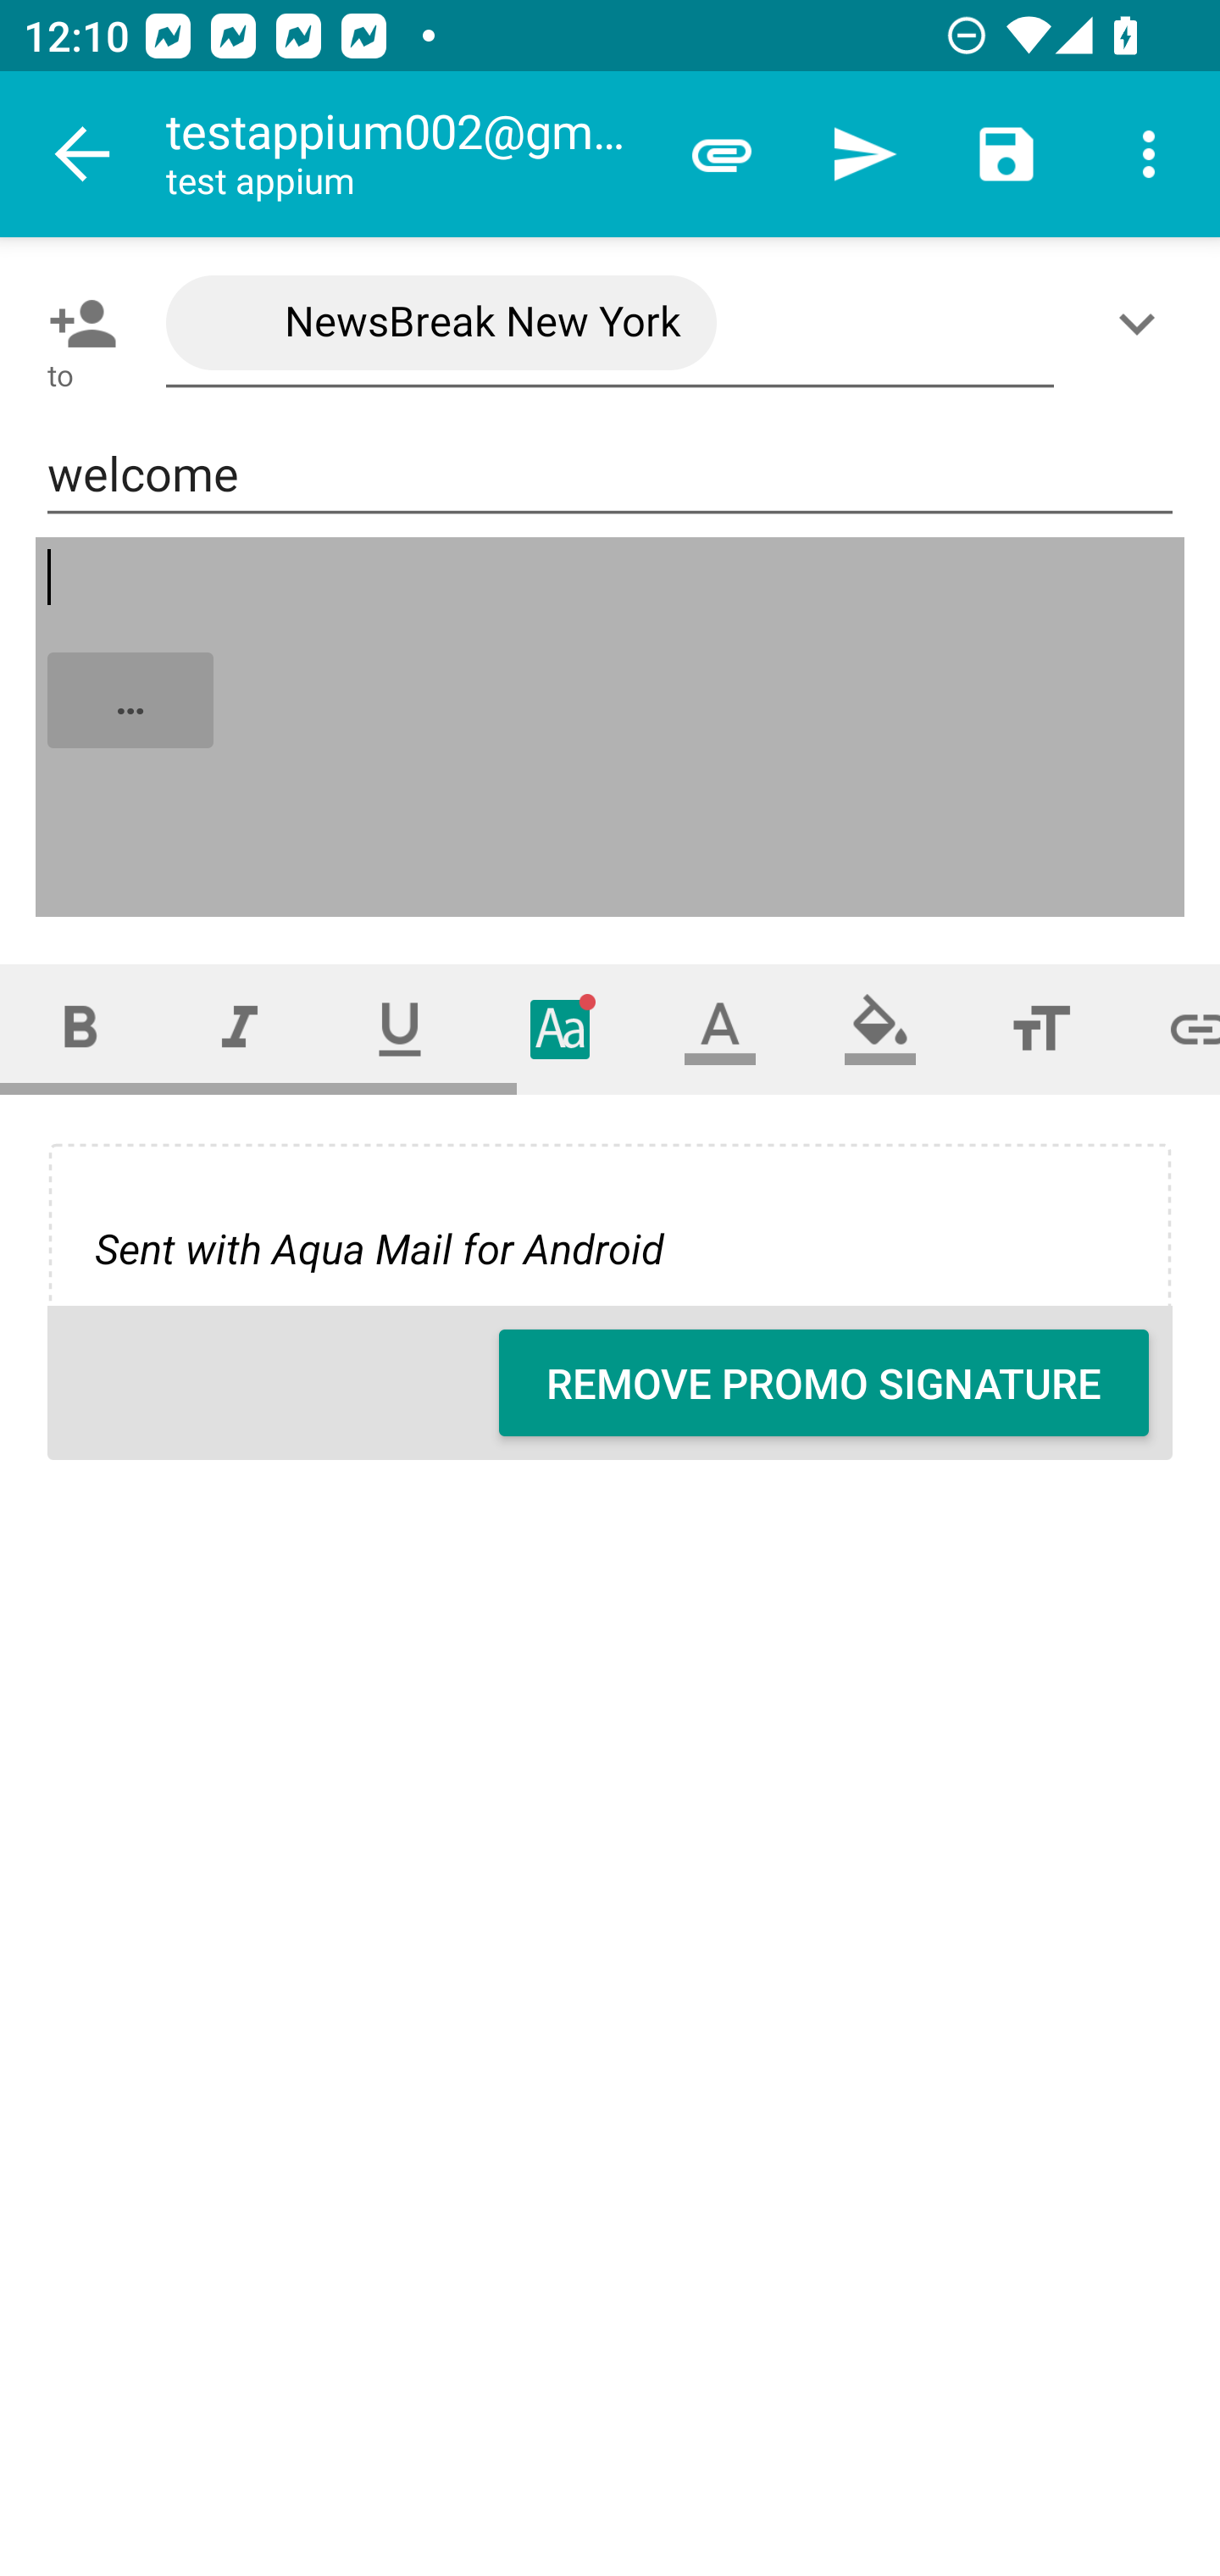  What do you see at coordinates (1149, 154) in the screenshot?
I see `More options` at bounding box center [1149, 154].